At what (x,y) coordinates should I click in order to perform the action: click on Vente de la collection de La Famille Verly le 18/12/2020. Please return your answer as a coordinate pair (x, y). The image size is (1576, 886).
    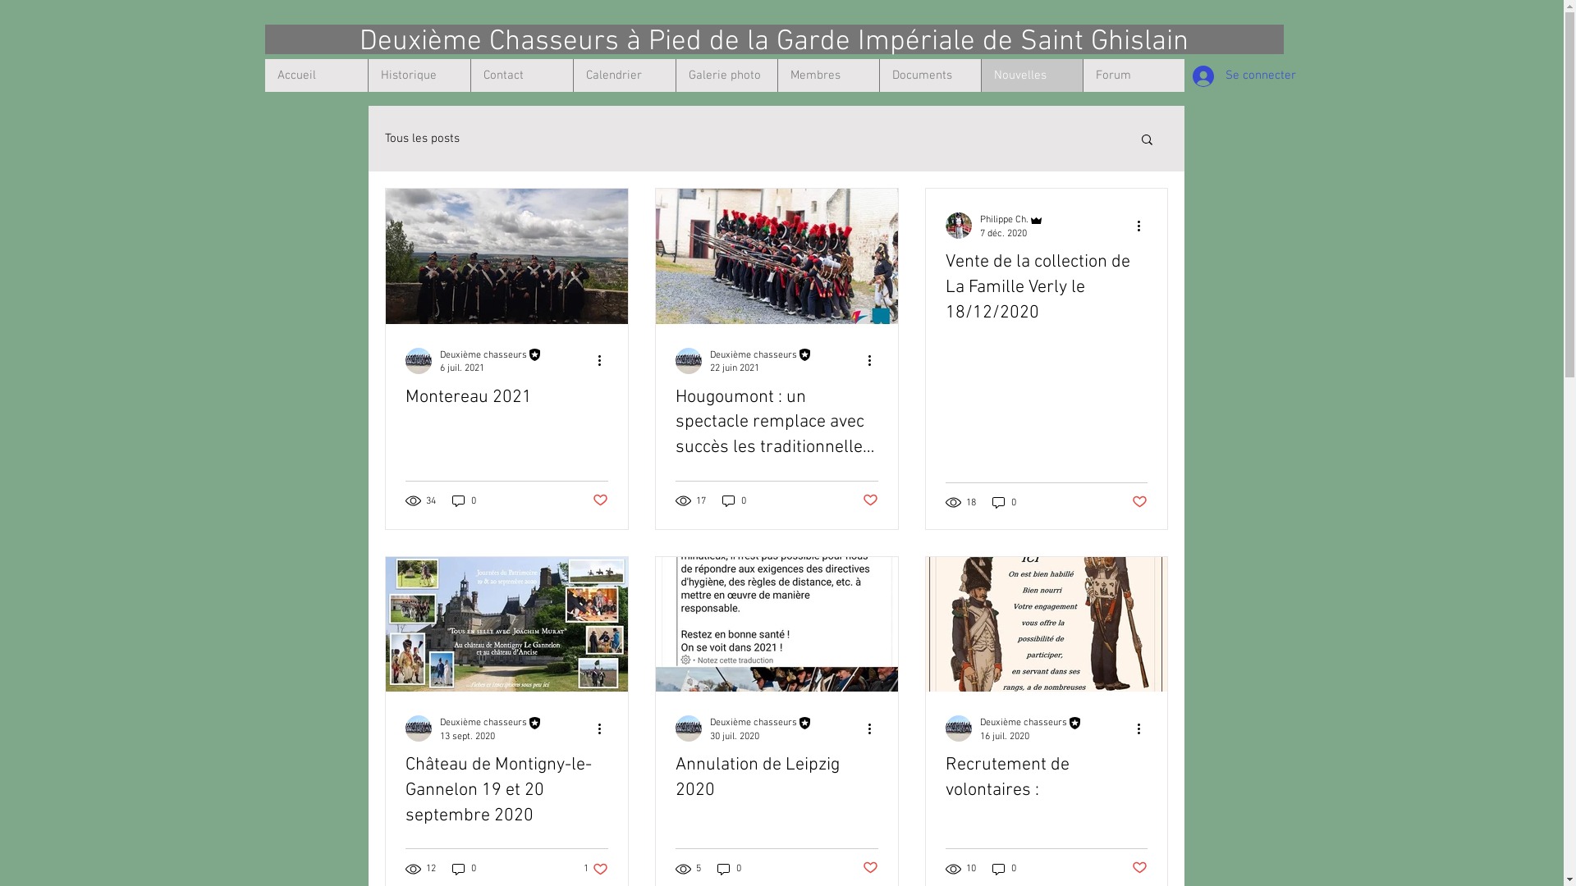
    Looking at the image, I should click on (1047, 288).